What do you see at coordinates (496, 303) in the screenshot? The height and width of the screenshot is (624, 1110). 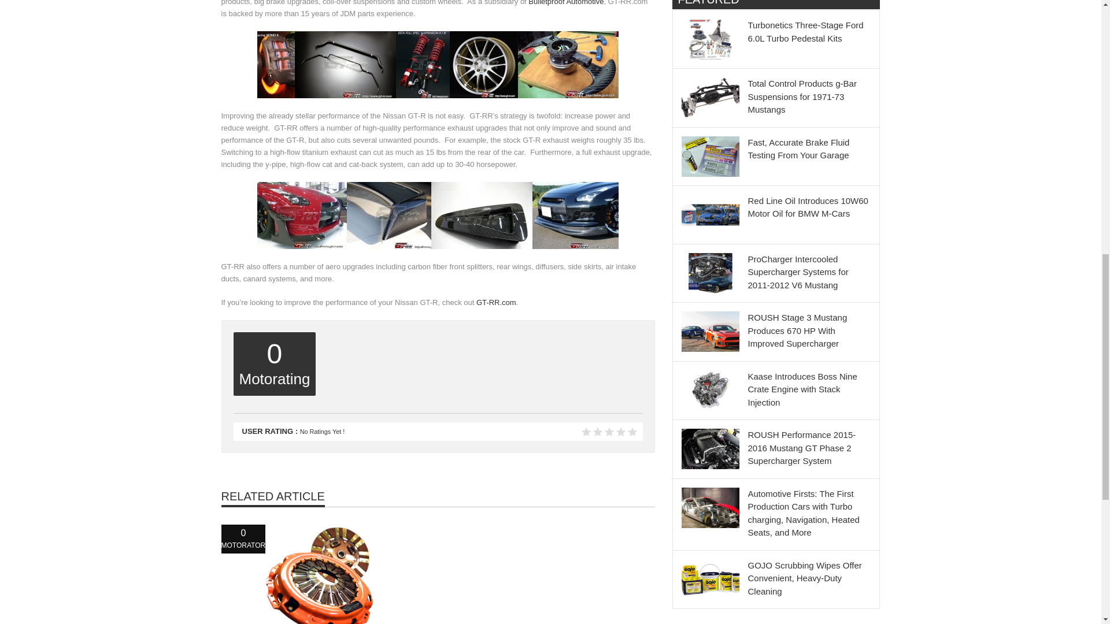 I see `GT-RR.com` at bounding box center [496, 303].